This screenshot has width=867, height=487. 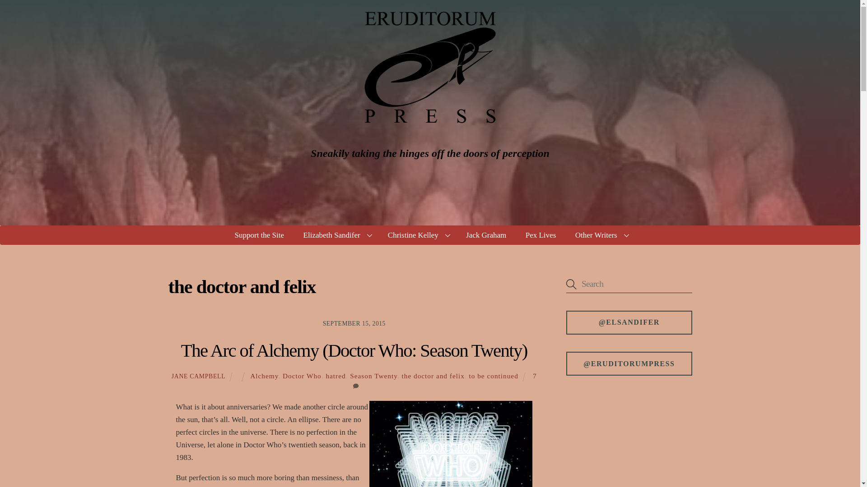 I want to click on Jack Graham, so click(x=486, y=235).